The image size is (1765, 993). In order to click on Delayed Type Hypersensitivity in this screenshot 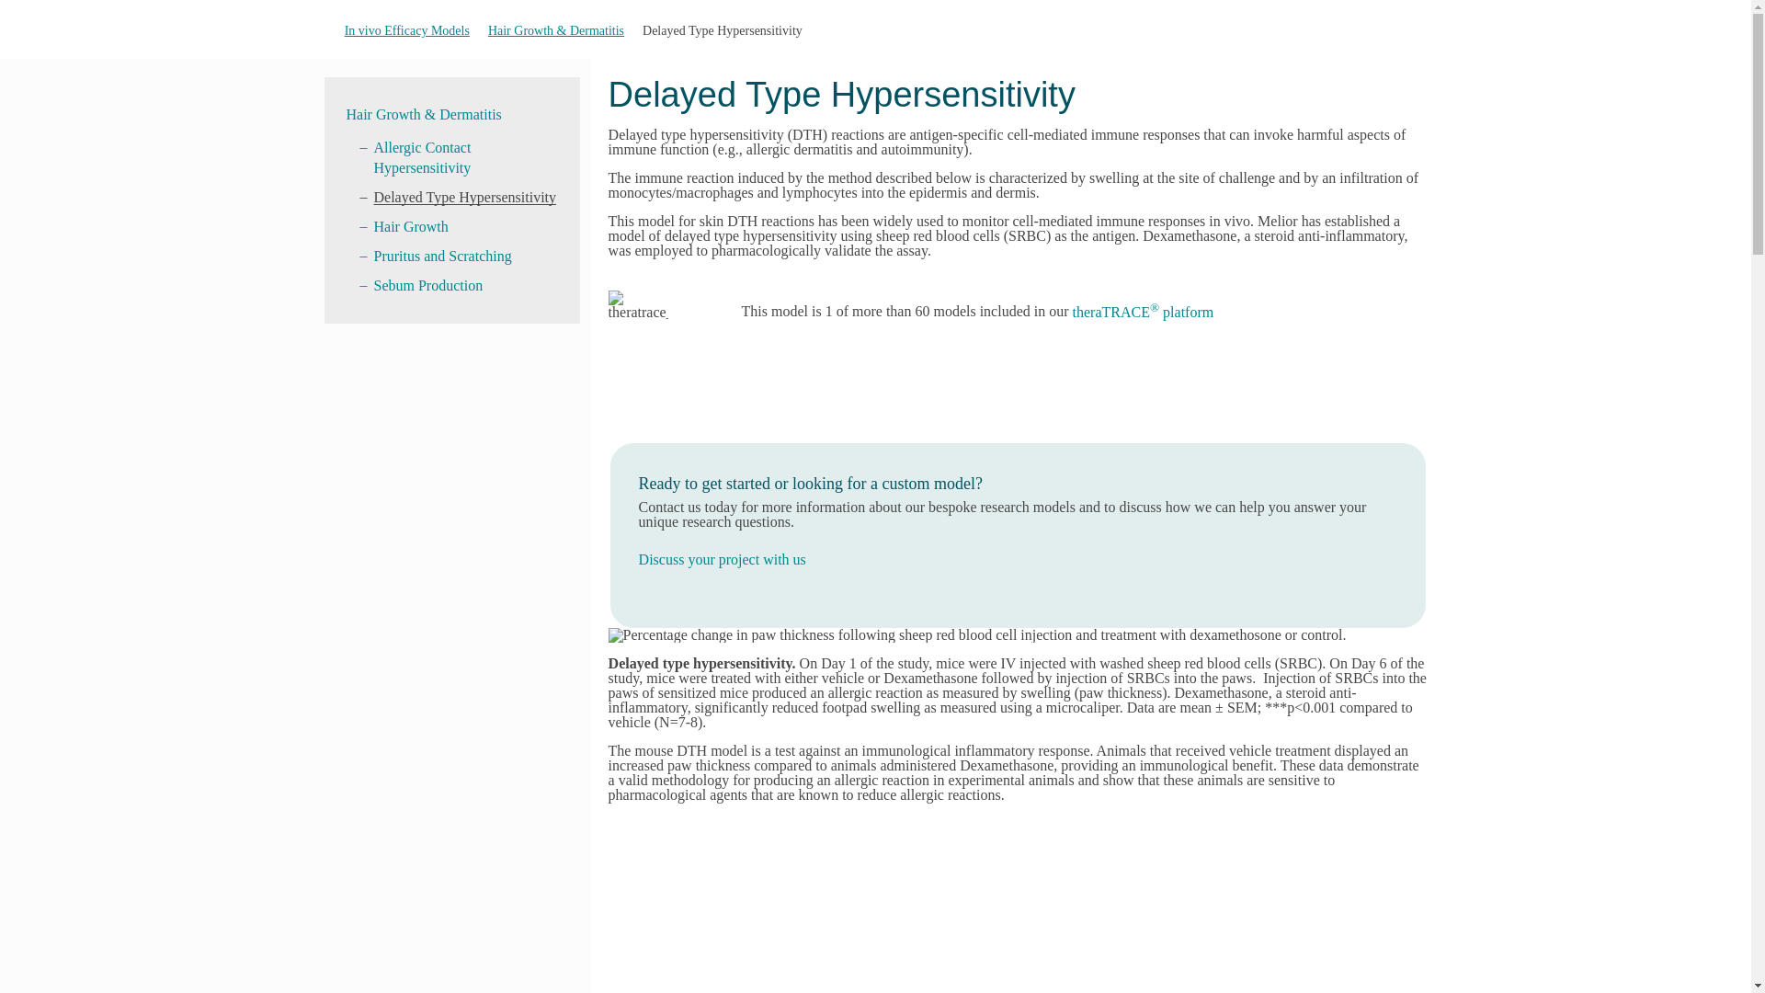, I will do `click(723, 30)`.